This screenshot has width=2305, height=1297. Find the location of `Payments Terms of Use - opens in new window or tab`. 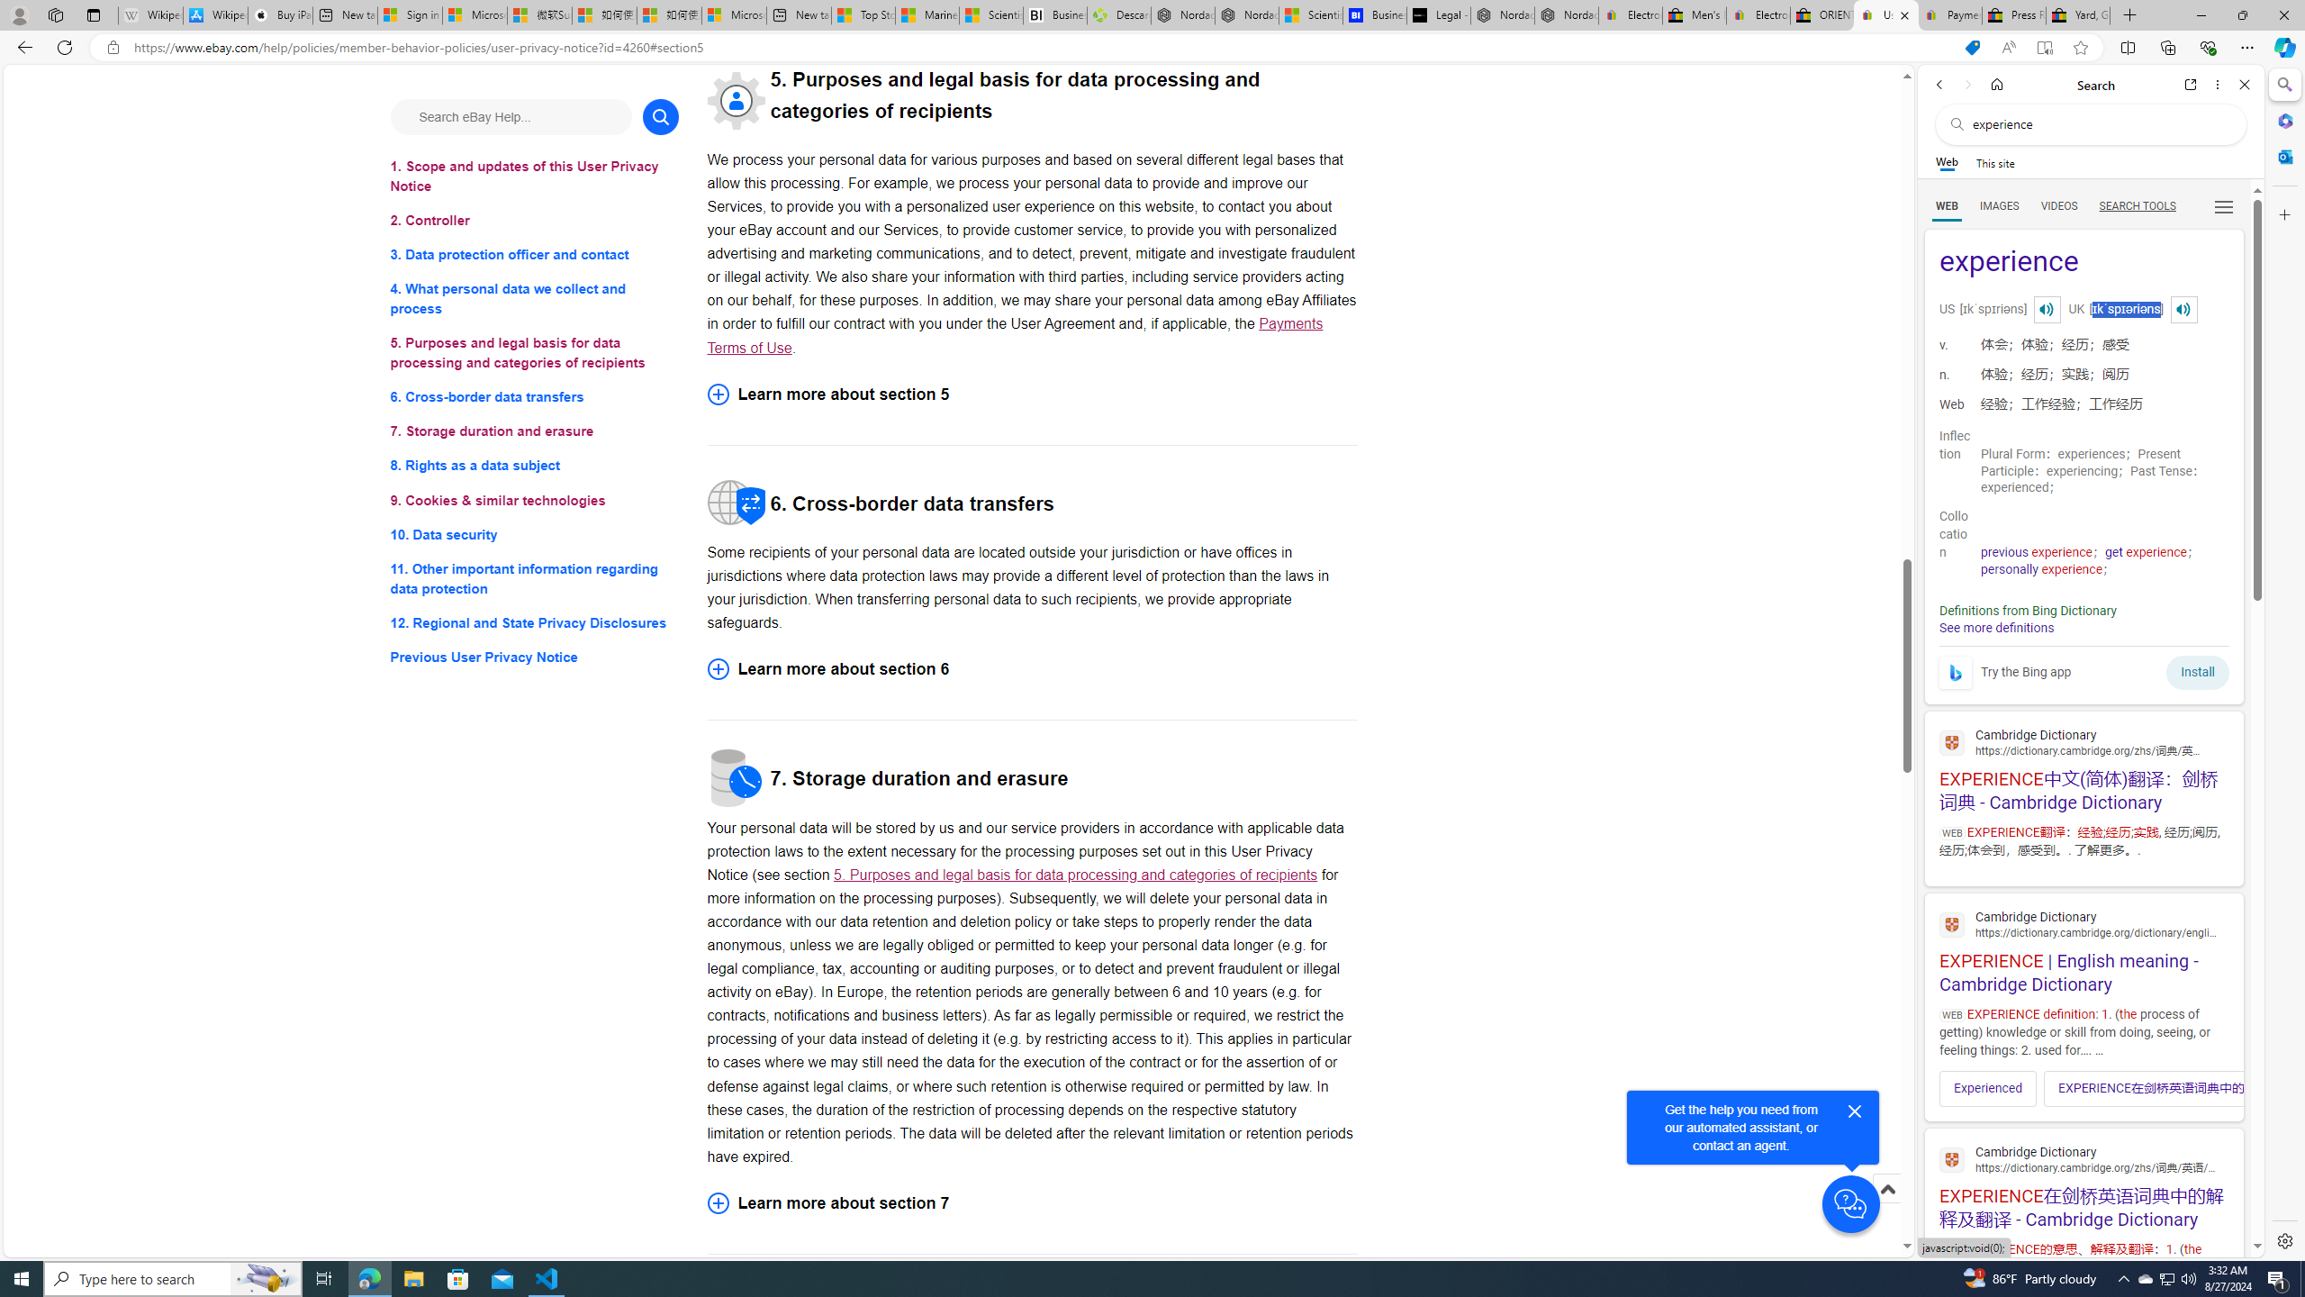

Payments Terms of Use - opens in new window or tab is located at coordinates (1015, 335).